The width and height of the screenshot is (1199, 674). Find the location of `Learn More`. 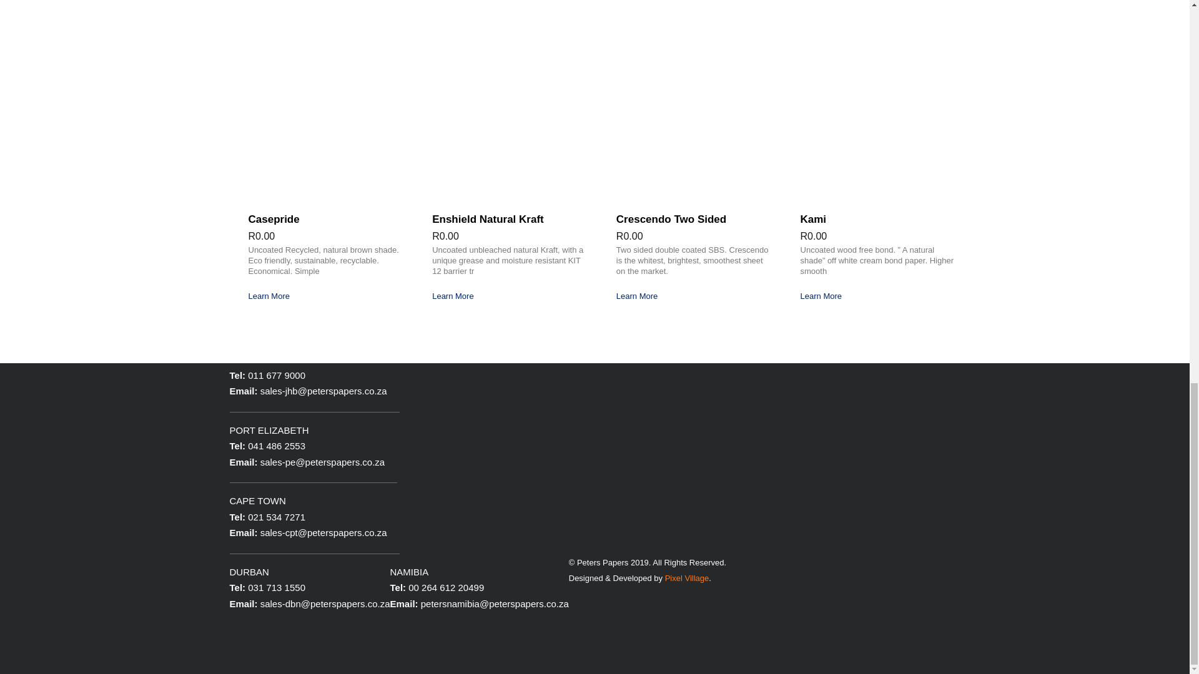

Learn More is located at coordinates (452, 296).